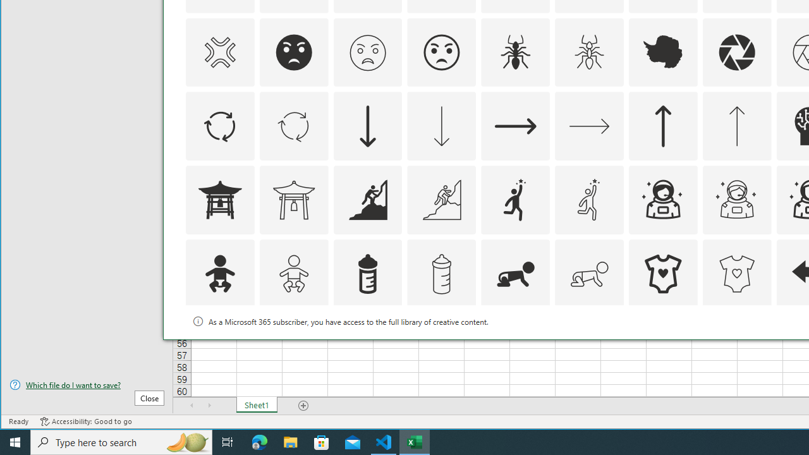  What do you see at coordinates (737, 274) in the screenshot?
I see `AutomationID: Icons_BabyOnesie_M` at bounding box center [737, 274].